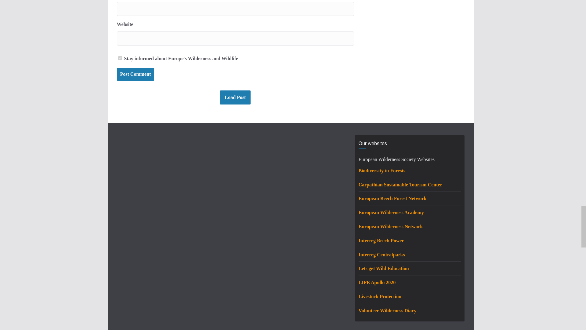  What do you see at coordinates (135, 74) in the screenshot?
I see `Post Comment` at bounding box center [135, 74].